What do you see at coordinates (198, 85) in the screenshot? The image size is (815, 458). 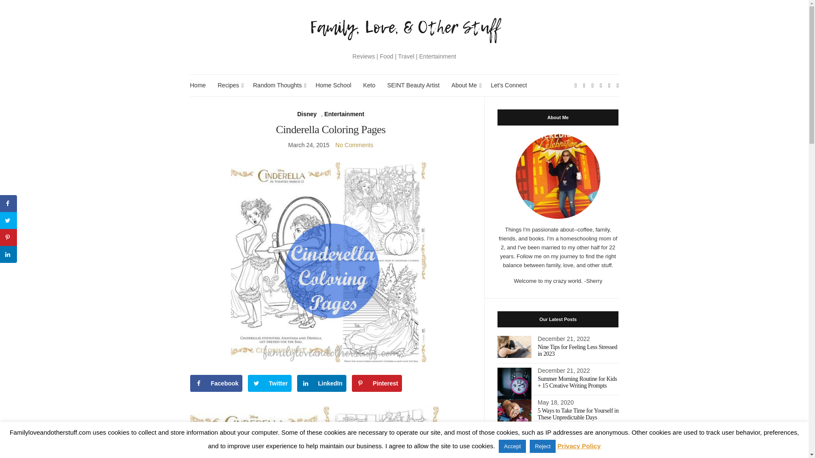 I see `Home` at bounding box center [198, 85].